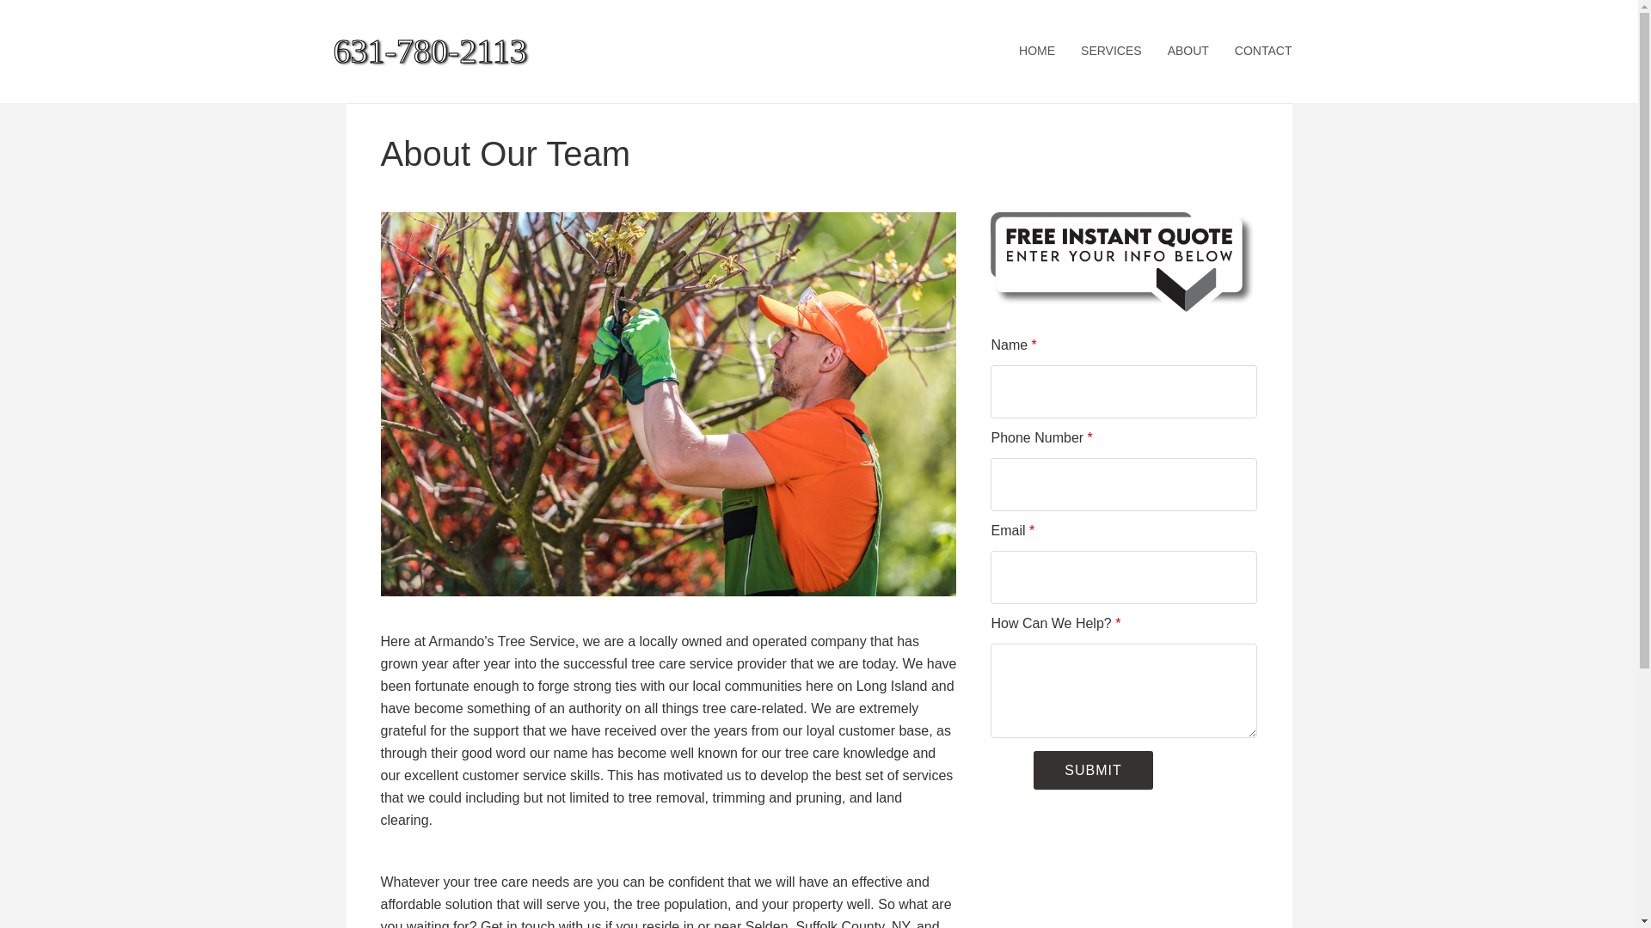  What do you see at coordinates (1037, 52) in the screenshot?
I see `HOME` at bounding box center [1037, 52].